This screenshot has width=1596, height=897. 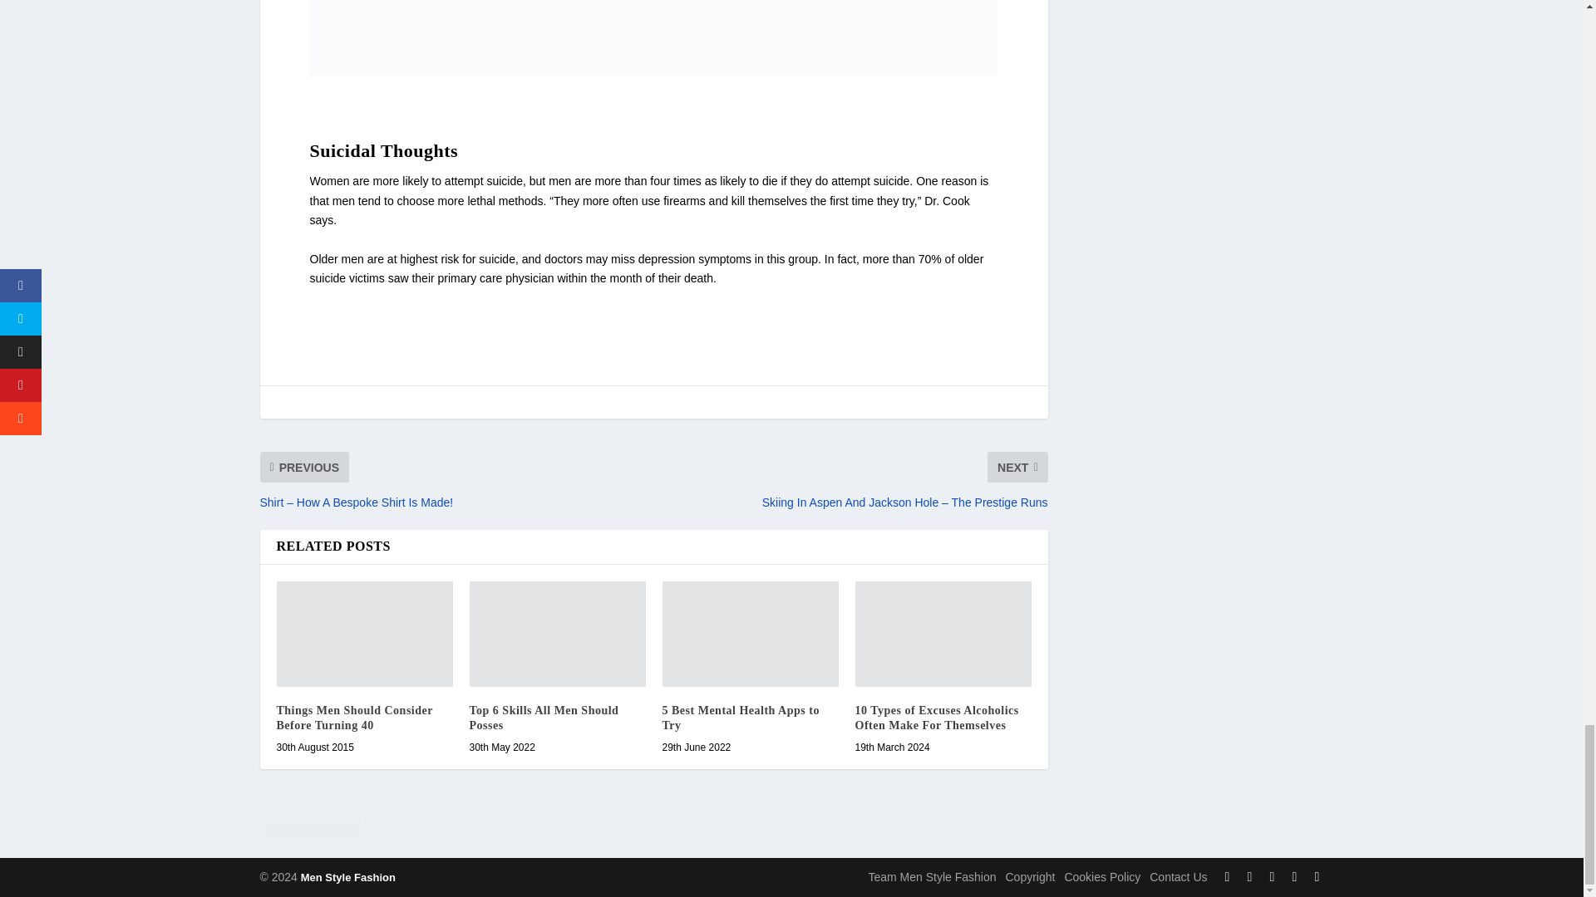 What do you see at coordinates (557, 634) in the screenshot?
I see `Top 6 Skills All Men Should Posses` at bounding box center [557, 634].